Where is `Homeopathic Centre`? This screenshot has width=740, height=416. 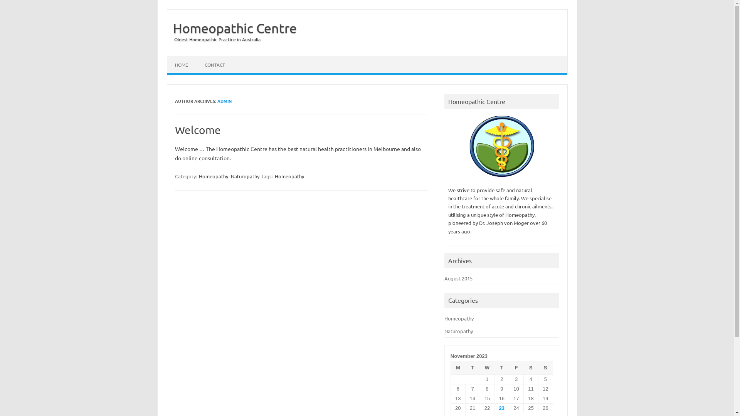
Homeopathic Centre is located at coordinates (232, 28).